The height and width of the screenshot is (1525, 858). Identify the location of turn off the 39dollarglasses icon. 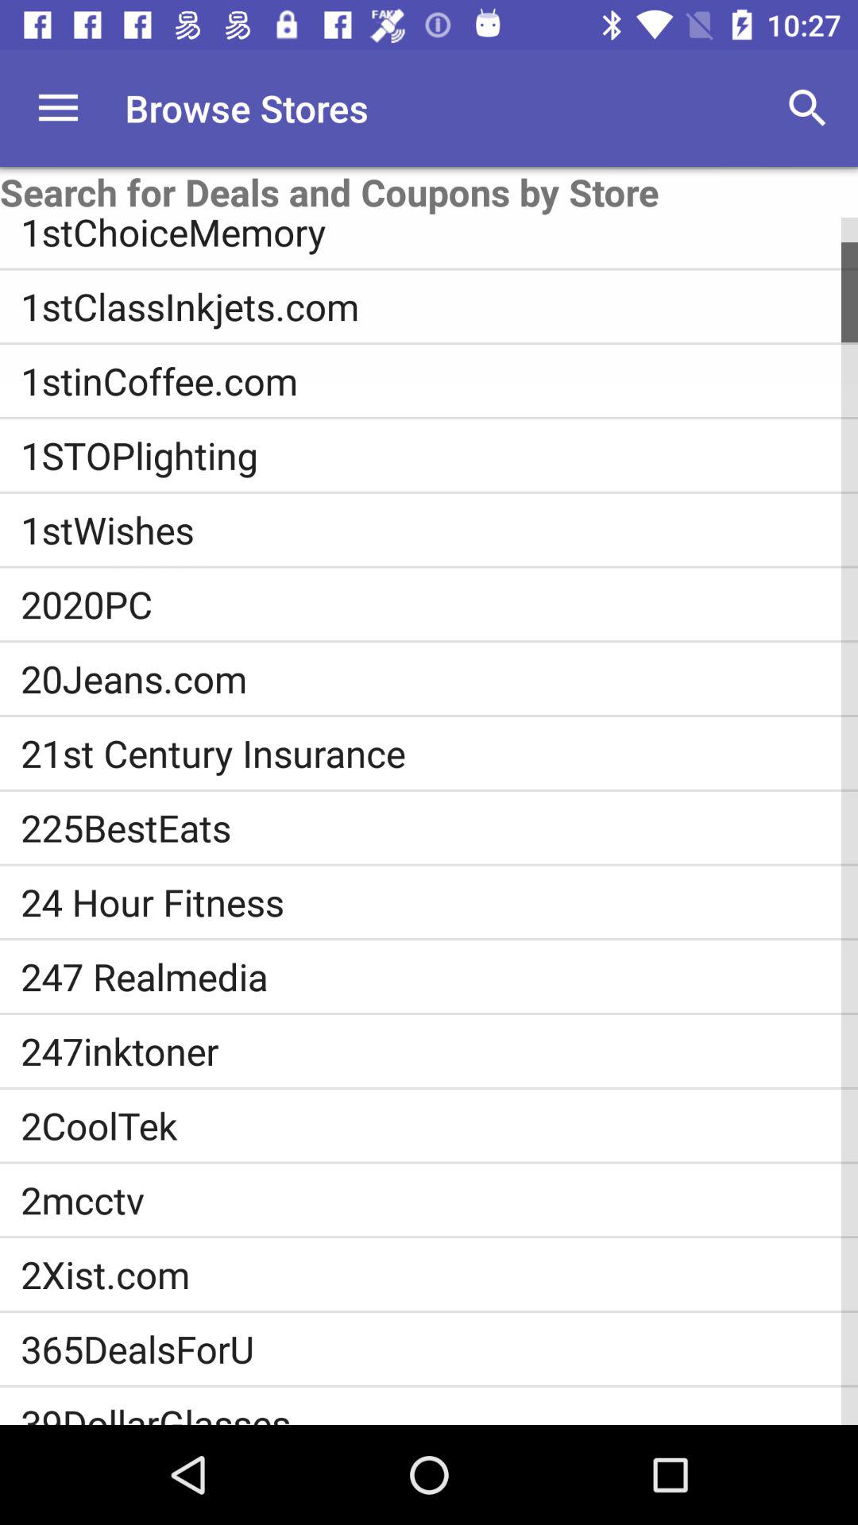
(439, 1411).